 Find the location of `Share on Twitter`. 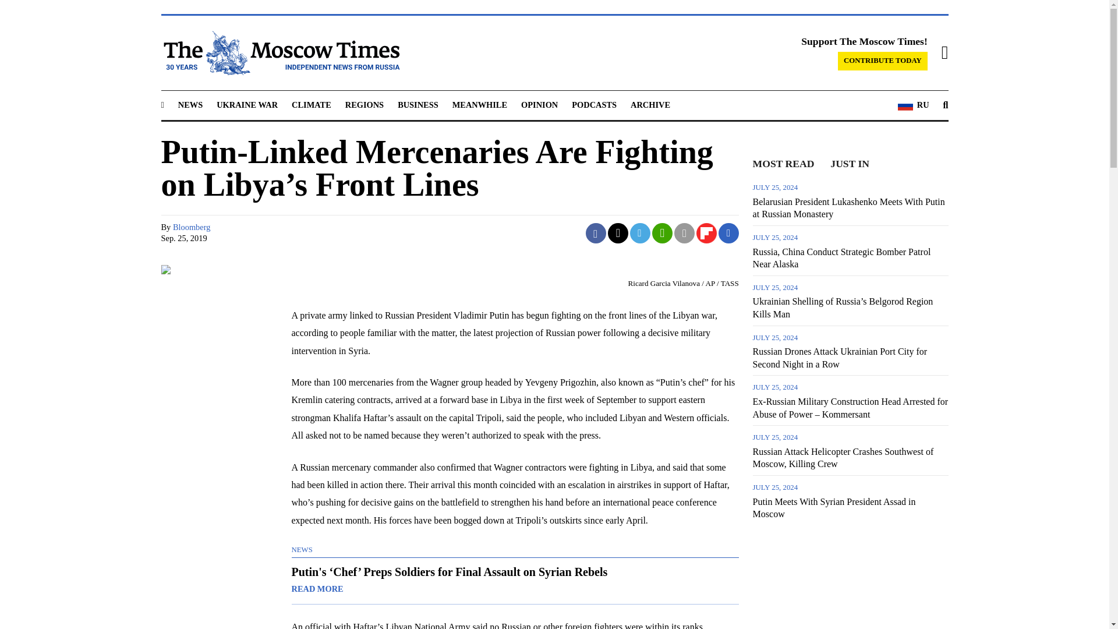

Share on Twitter is located at coordinates (618, 233).